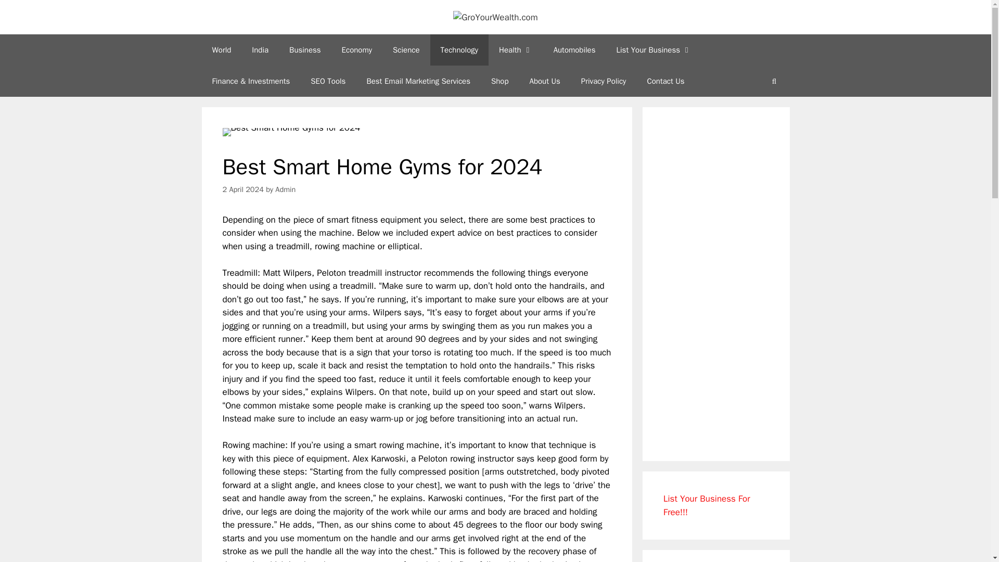  What do you see at coordinates (418, 81) in the screenshot?
I see `Best Email Marketing Services` at bounding box center [418, 81].